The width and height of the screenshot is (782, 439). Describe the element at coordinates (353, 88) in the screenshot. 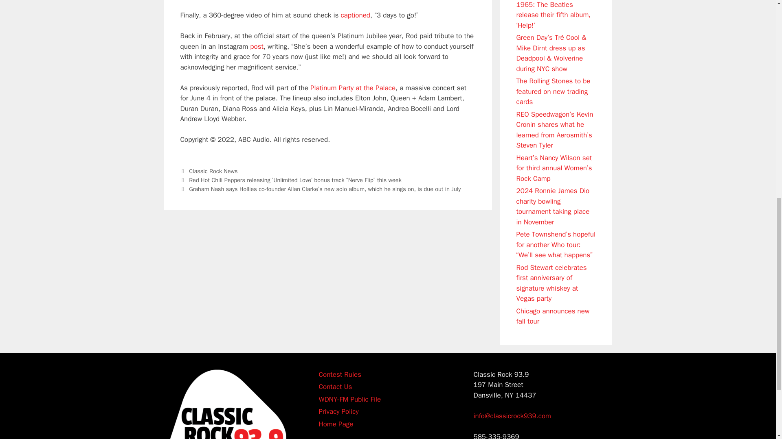

I see `Platinum Party at the Palace` at that location.